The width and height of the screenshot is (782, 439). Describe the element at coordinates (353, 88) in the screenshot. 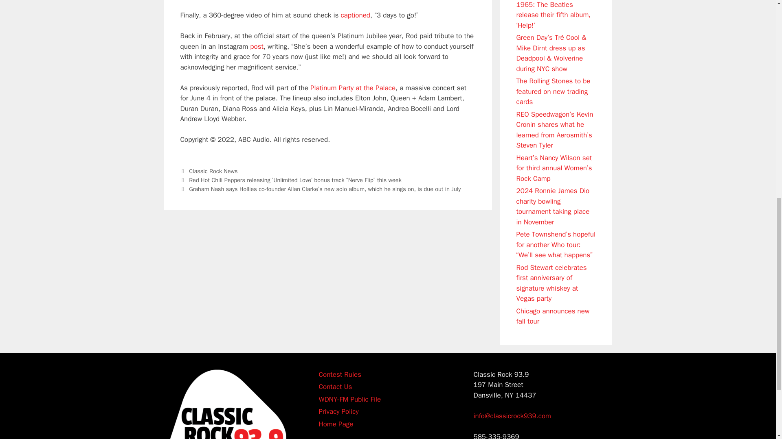

I see `Platinum Party at the Palace` at that location.